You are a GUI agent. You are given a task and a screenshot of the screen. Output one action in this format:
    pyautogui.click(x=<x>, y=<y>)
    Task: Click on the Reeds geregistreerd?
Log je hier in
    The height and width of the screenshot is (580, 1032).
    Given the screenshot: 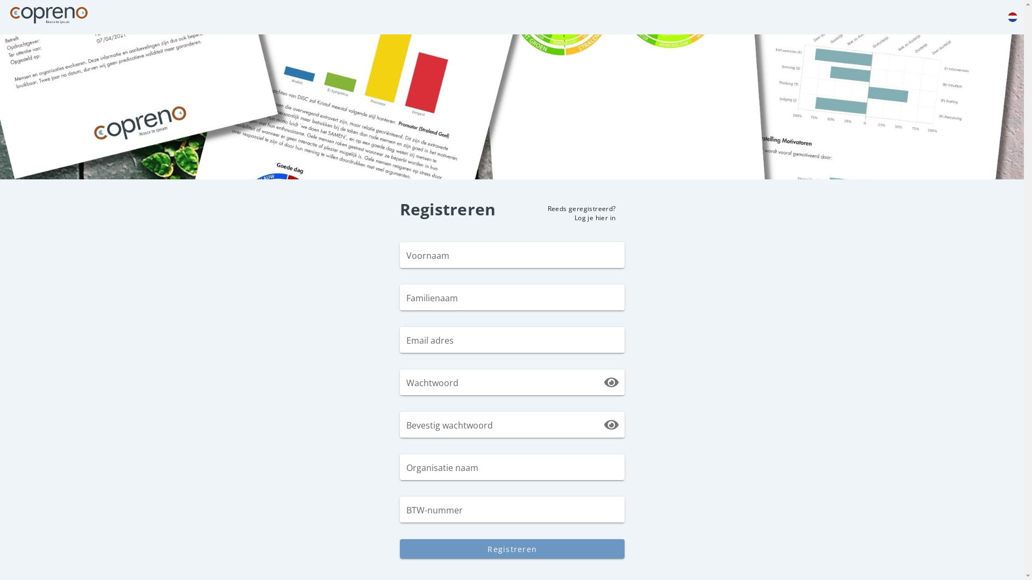 What is the action you would take?
    pyautogui.click(x=581, y=212)
    